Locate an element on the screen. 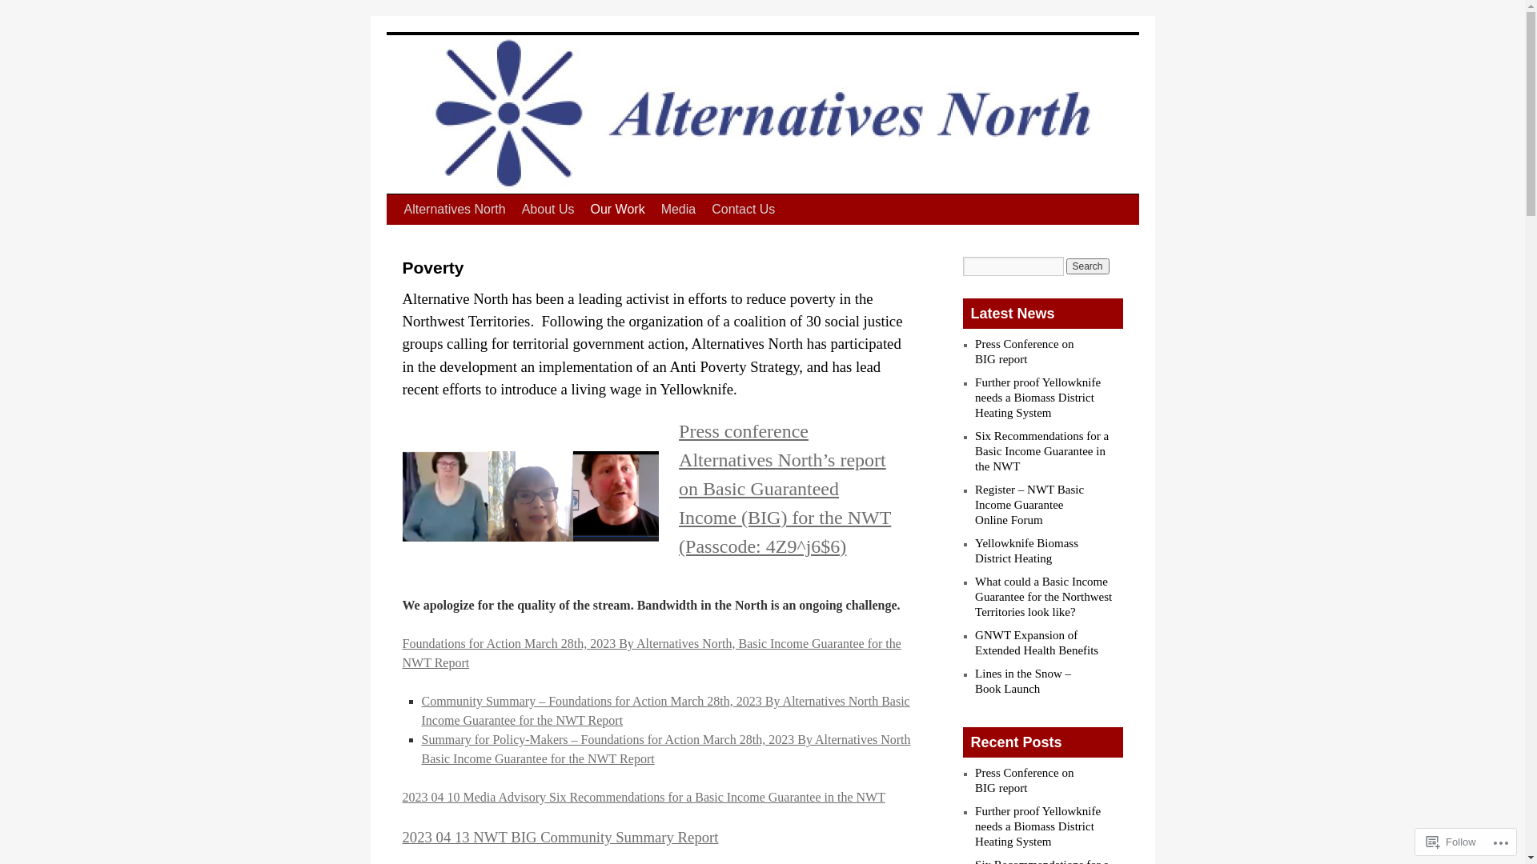 The width and height of the screenshot is (1537, 864). Media is located at coordinates (679, 210).